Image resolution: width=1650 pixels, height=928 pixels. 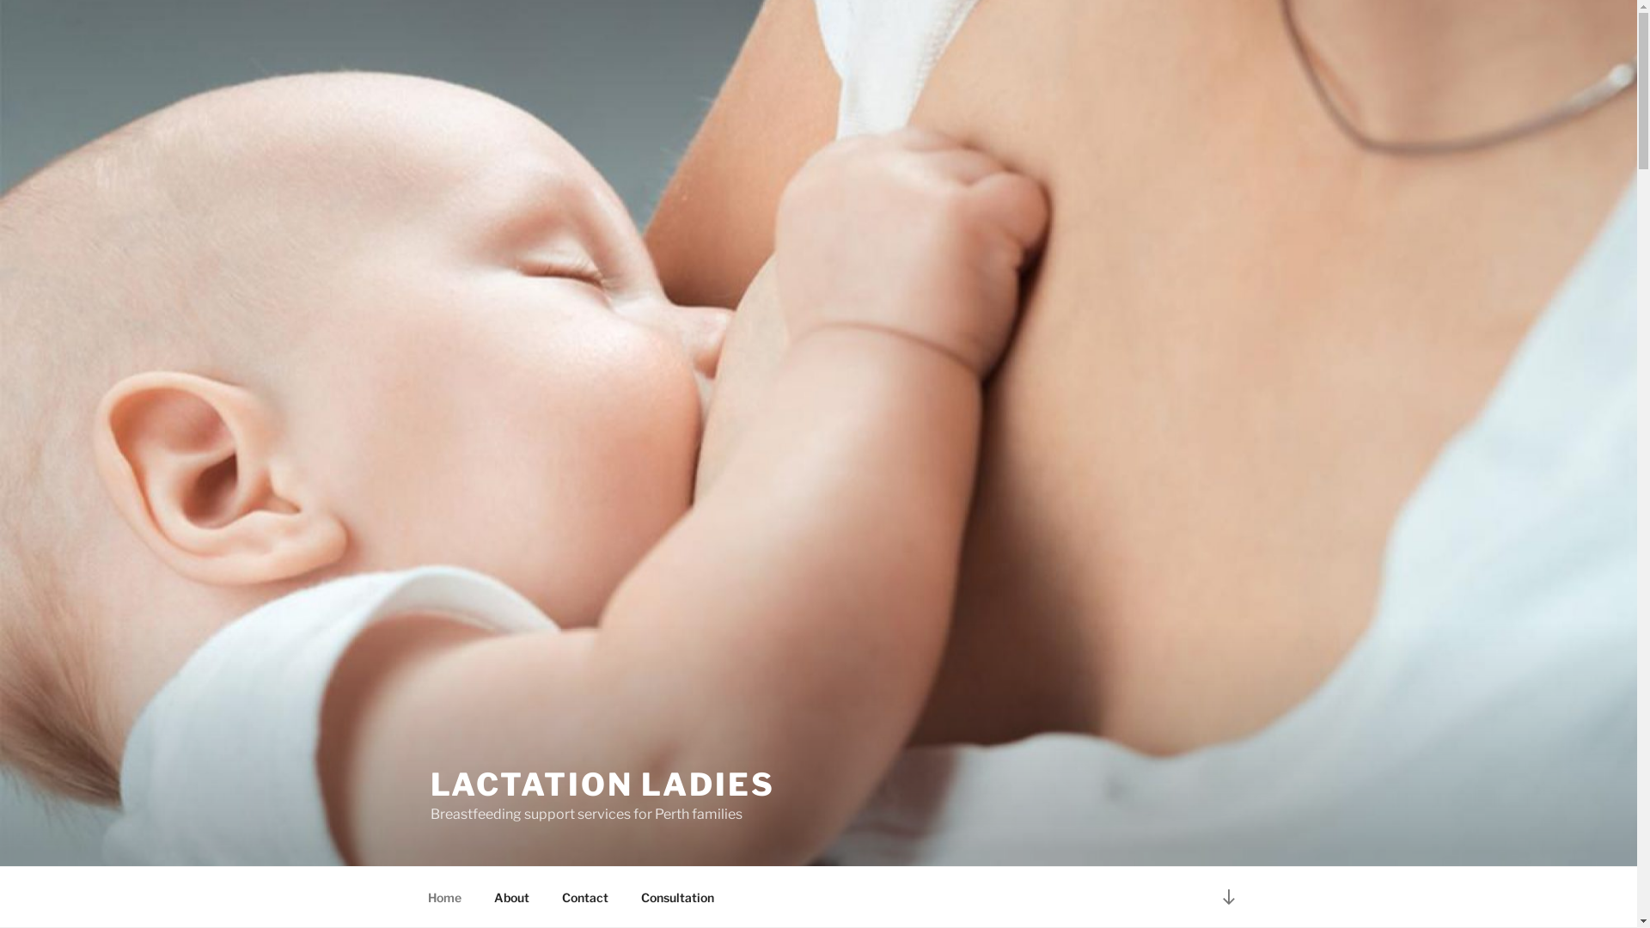 What do you see at coordinates (512, 897) in the screenshot?
I see `About` at bounding box center [512, 897].